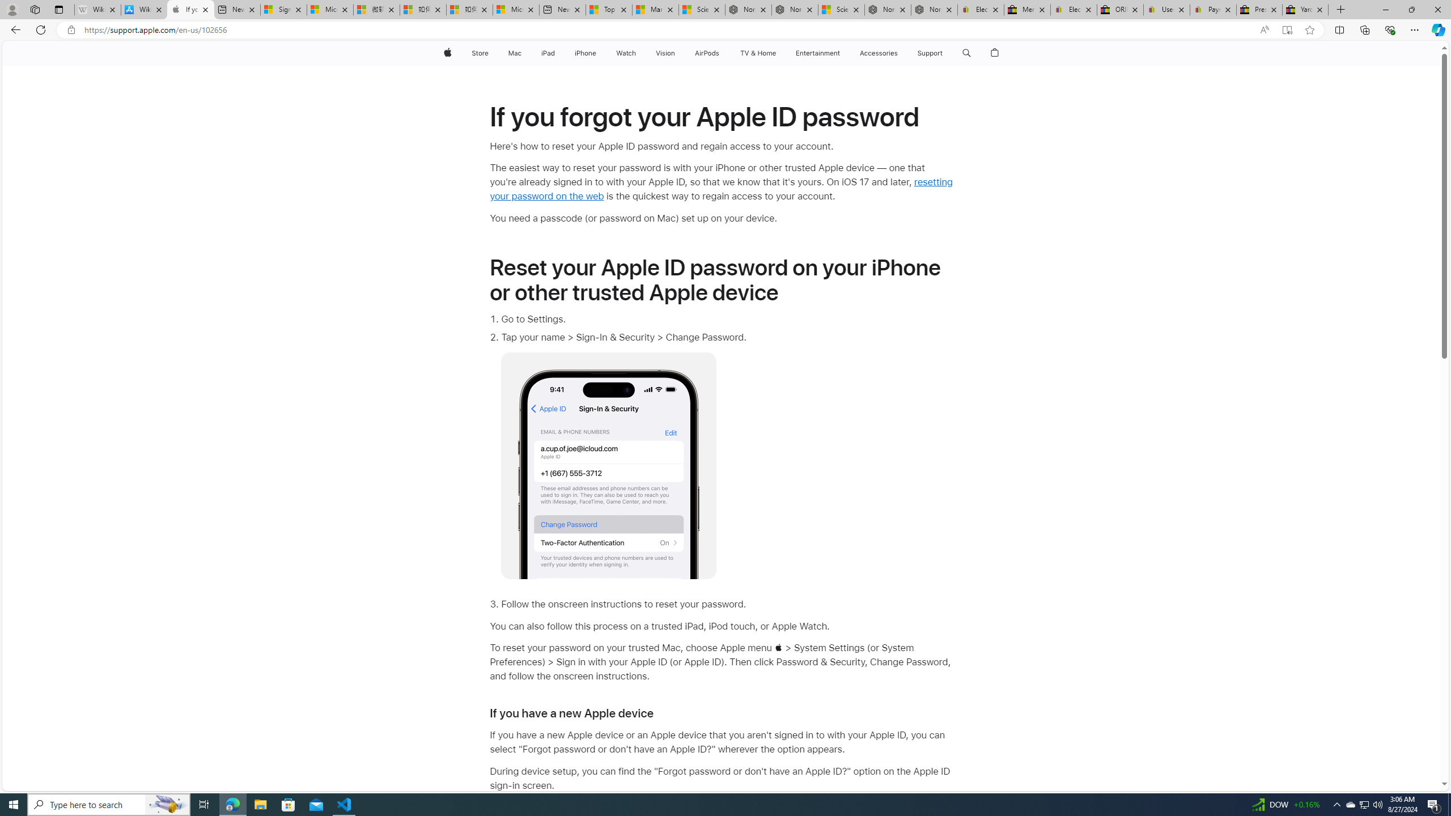 The height and width of the screenshot is (816, 1451). I want to click on iPad menu, so click(557, 53).